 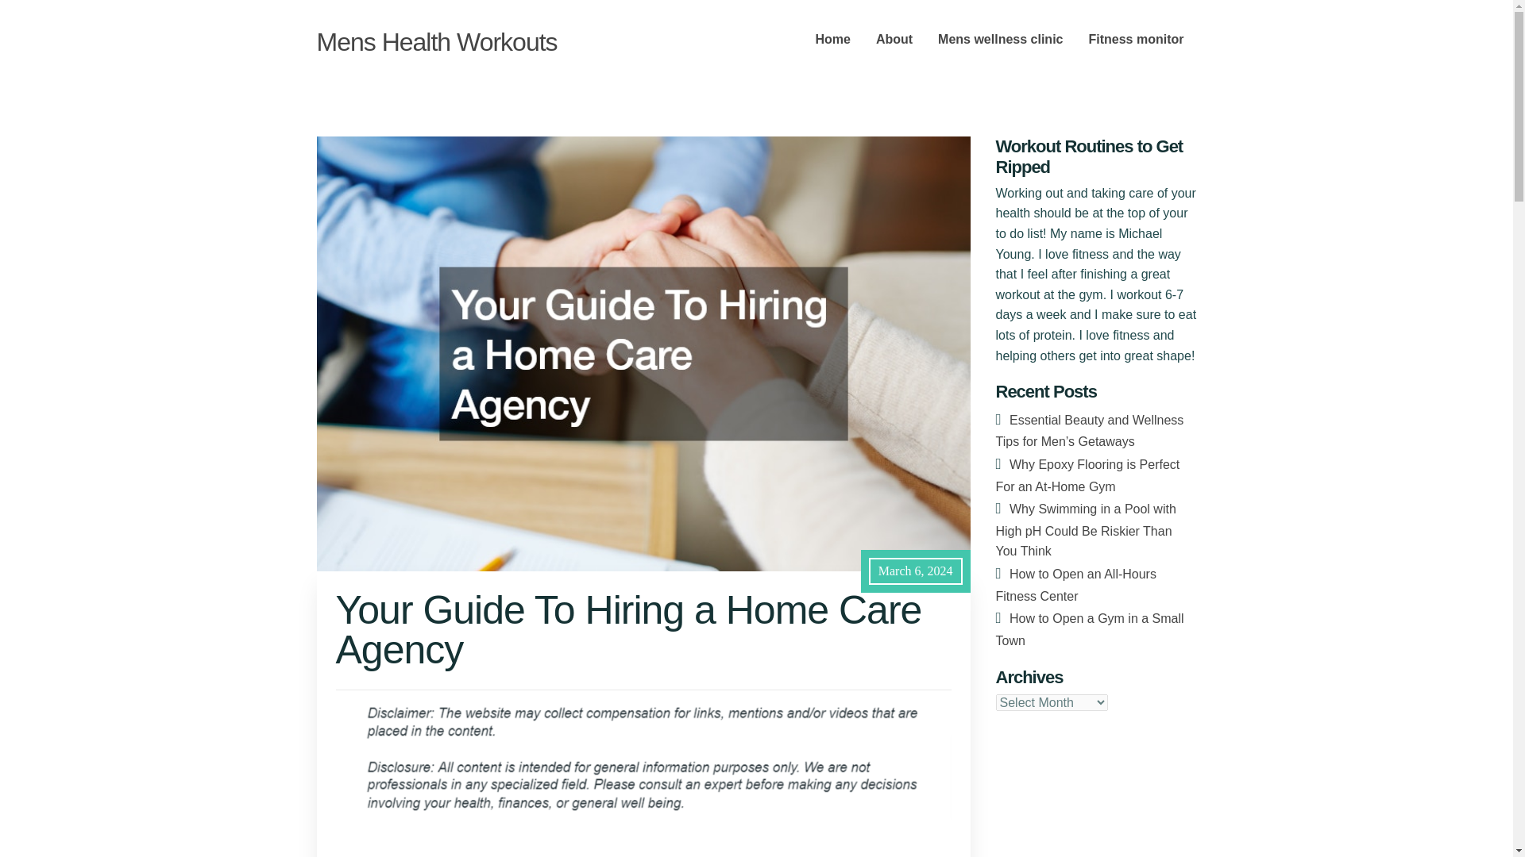 What do you see at coordinates (1000, 40) in the screenshot?
I see `Mens wellness clinic` at bounding box center [1000, 40].